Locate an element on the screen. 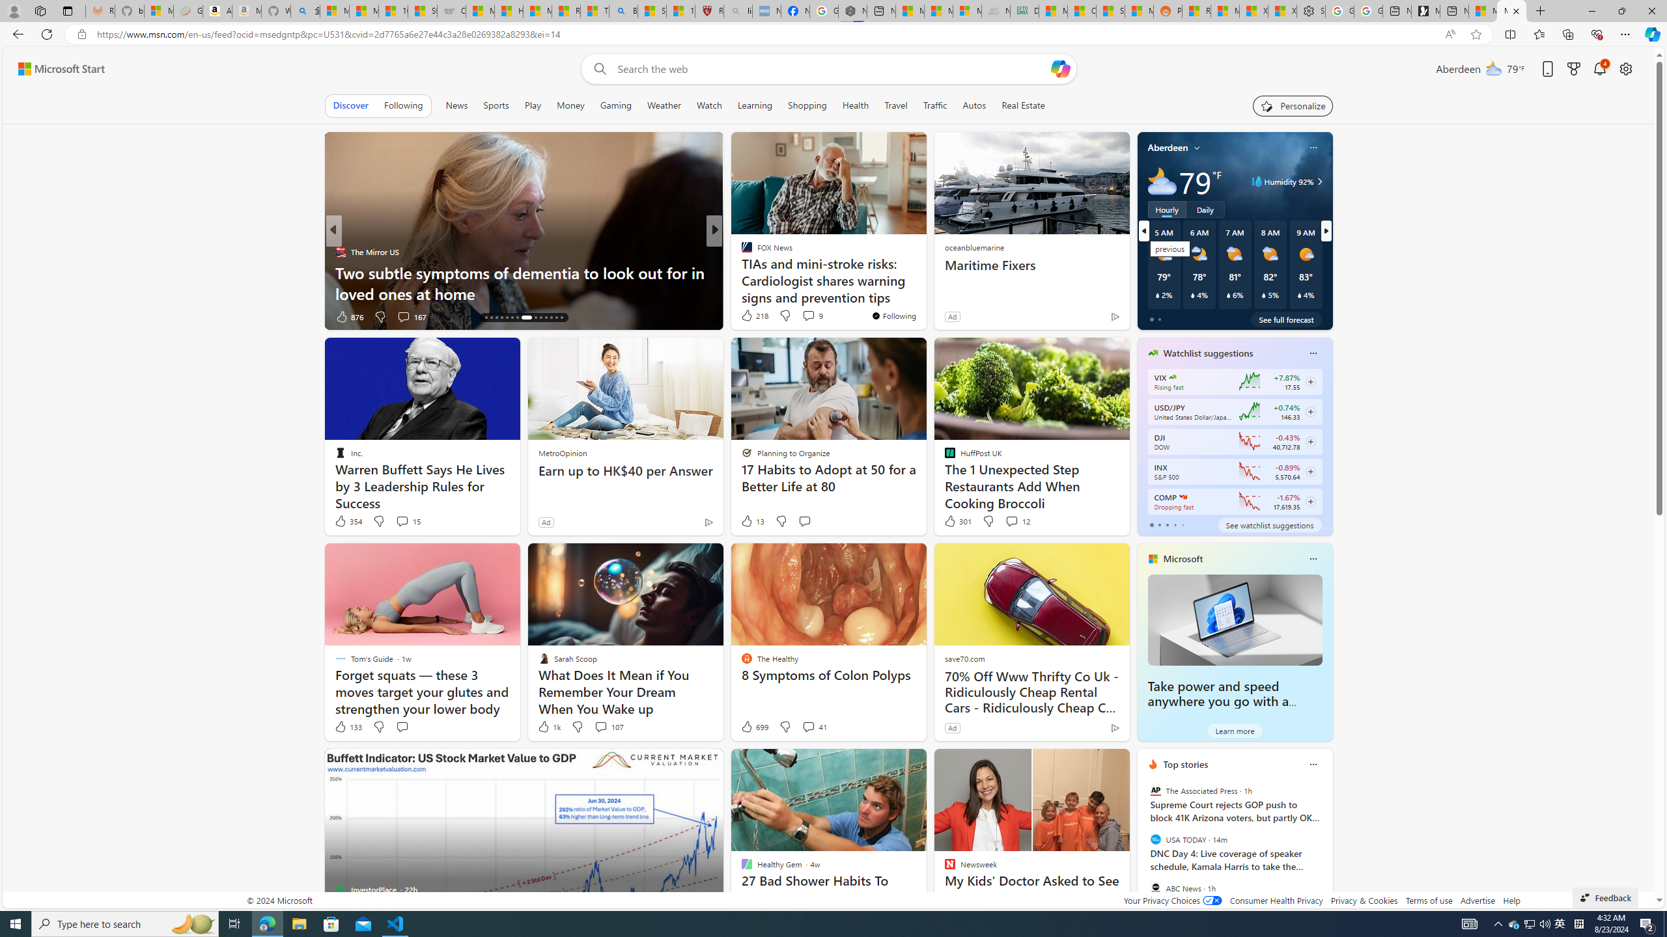 The width and height of the screenshot is (1667, 937). Bing is located at coordinates (623, 11).